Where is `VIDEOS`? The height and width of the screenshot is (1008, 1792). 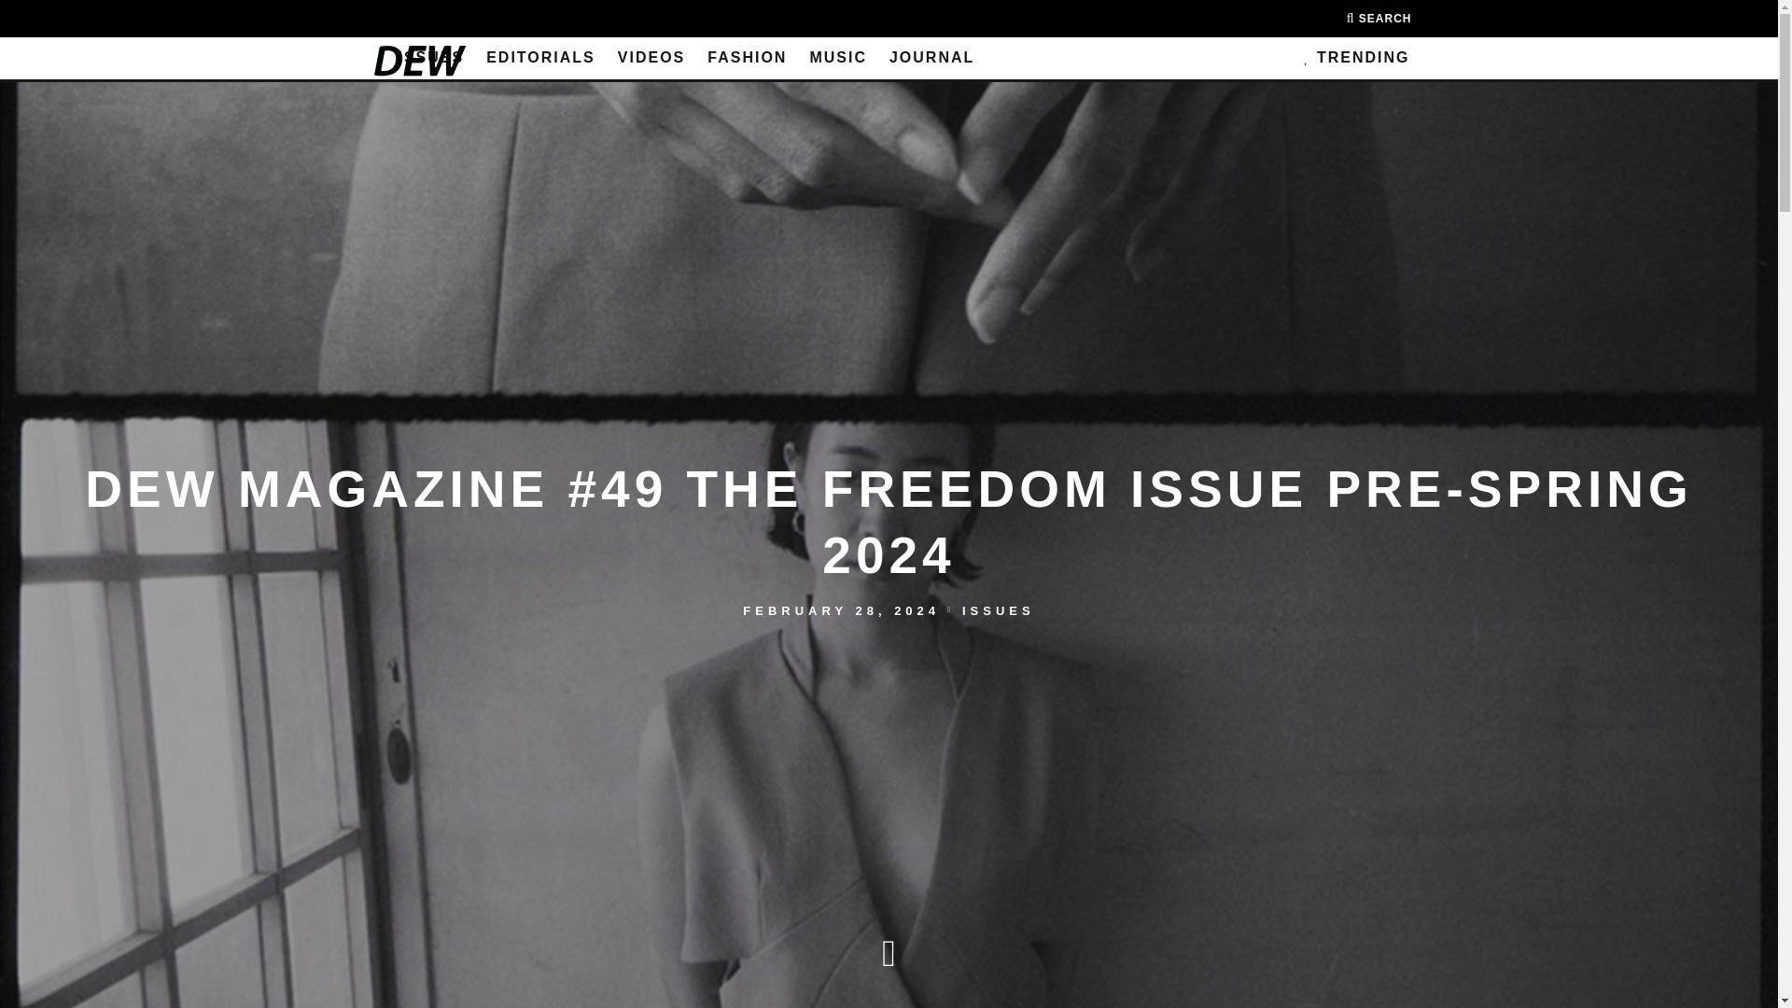
VIDEOS is located at coordinates (651, 58).